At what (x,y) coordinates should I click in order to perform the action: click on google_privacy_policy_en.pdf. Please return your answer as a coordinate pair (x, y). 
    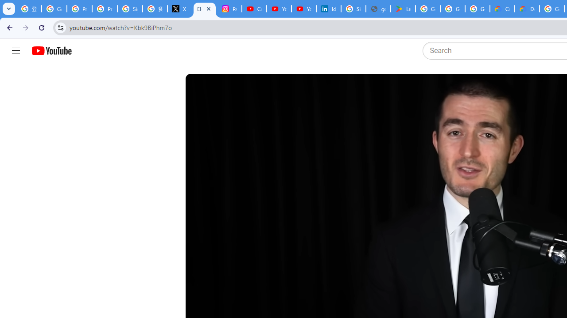
    Looking at the image, I should click on (378, 9).